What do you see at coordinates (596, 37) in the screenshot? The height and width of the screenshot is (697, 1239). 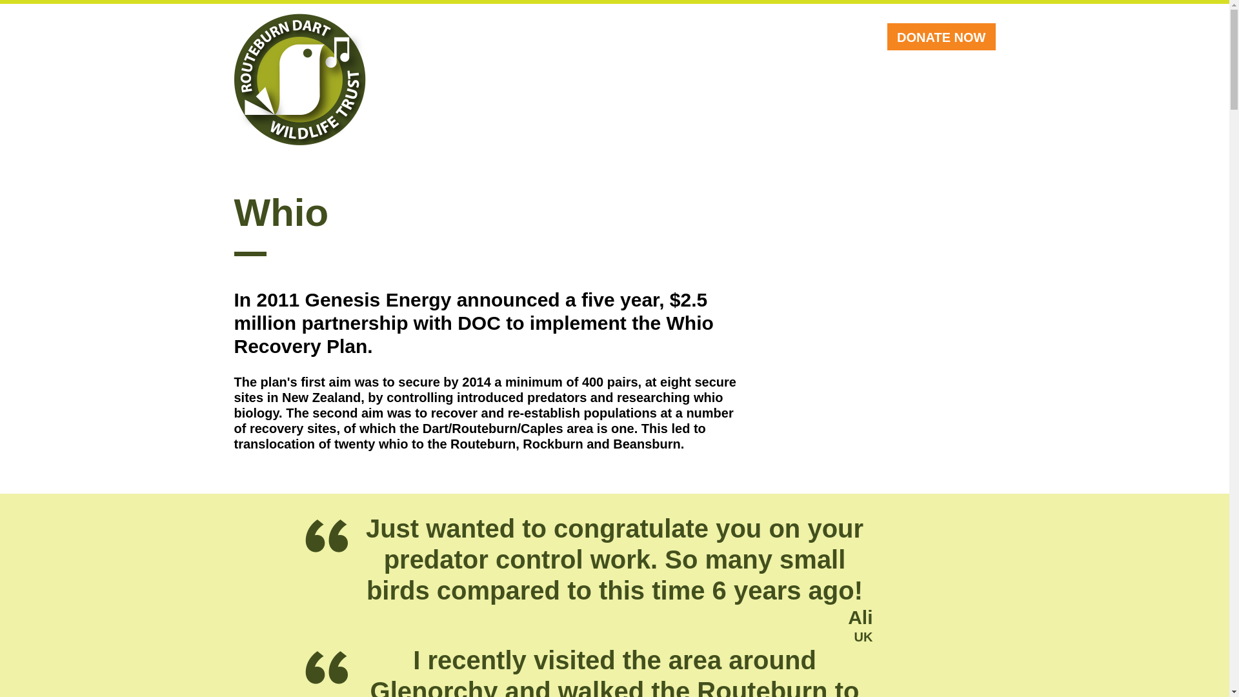 I see `PREDATORS` at bounding box center [596, 37].